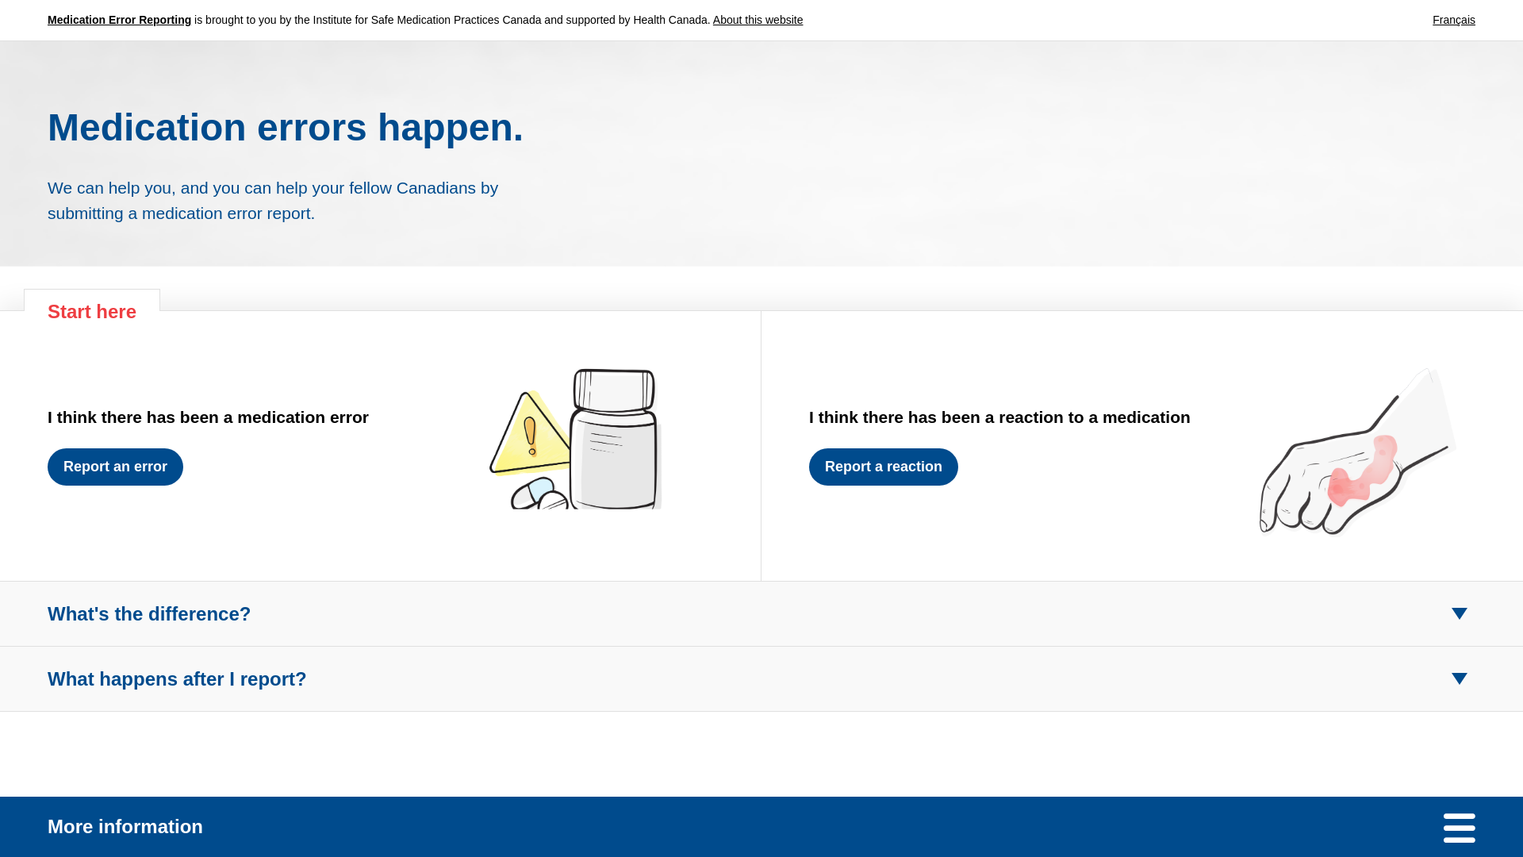 The width and height of the screenshot is (1523, 857). I want to click on About this website, so click(758, 20).